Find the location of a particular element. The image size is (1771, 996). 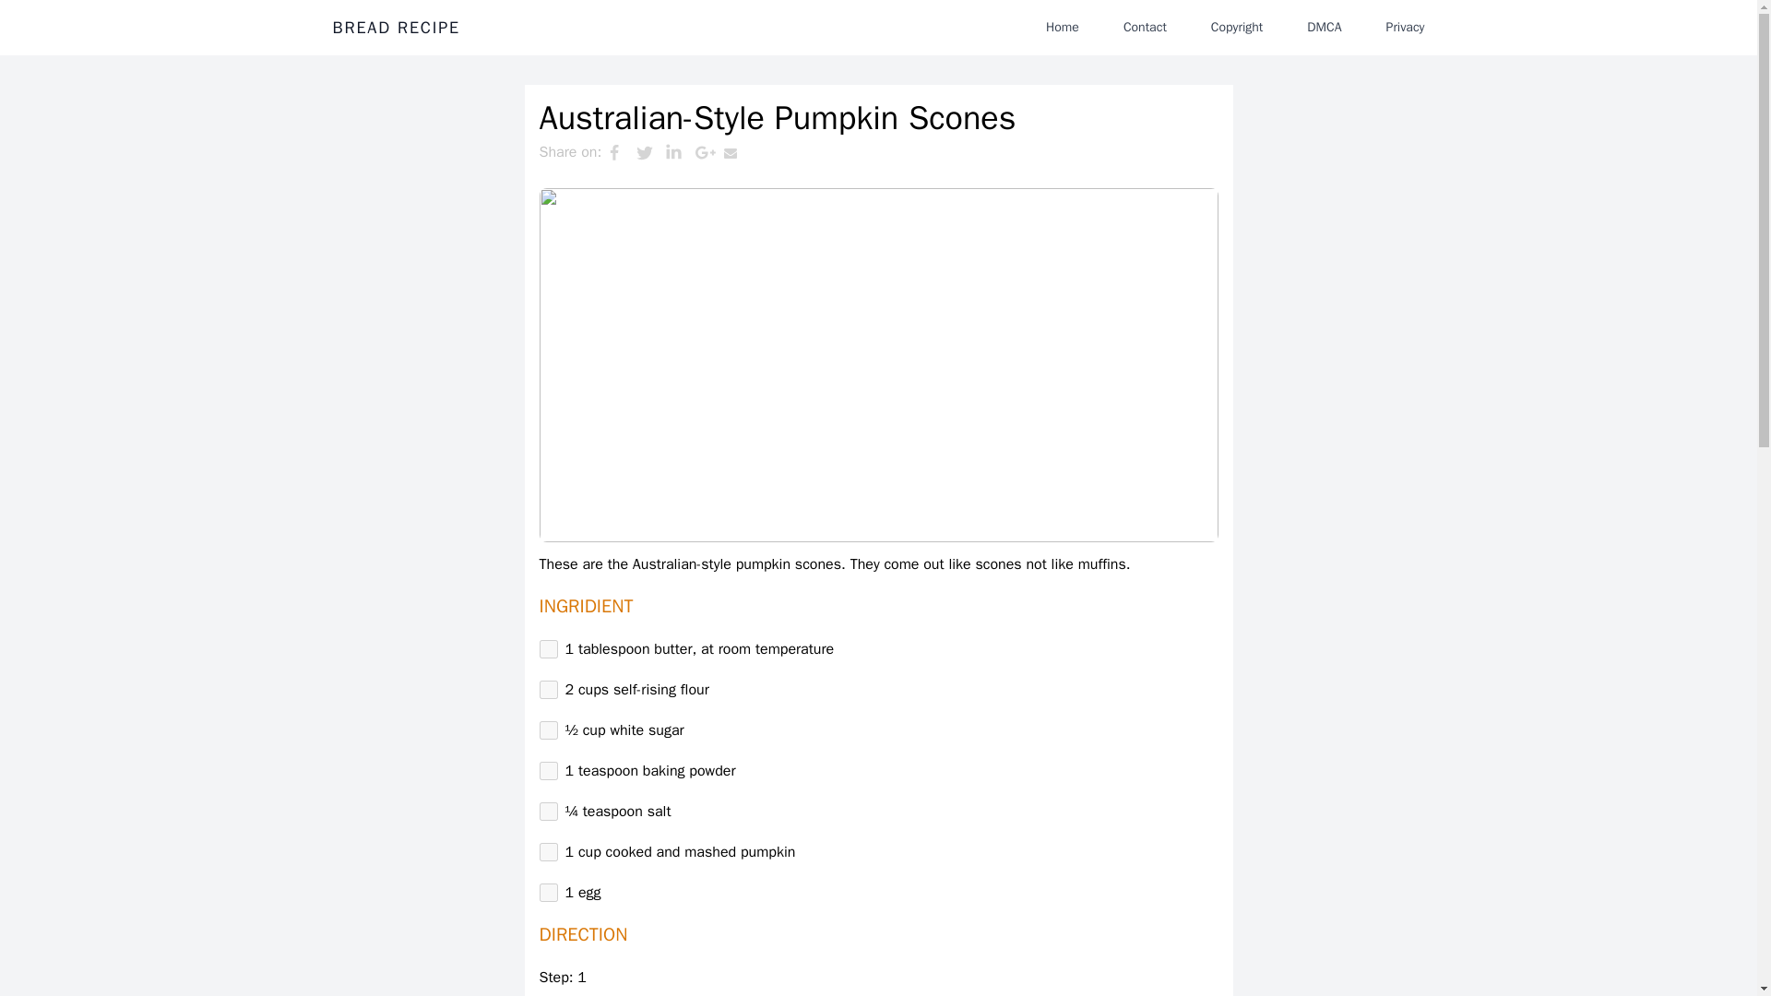

Share this on Google Plus is located at coordinates (708, 152).